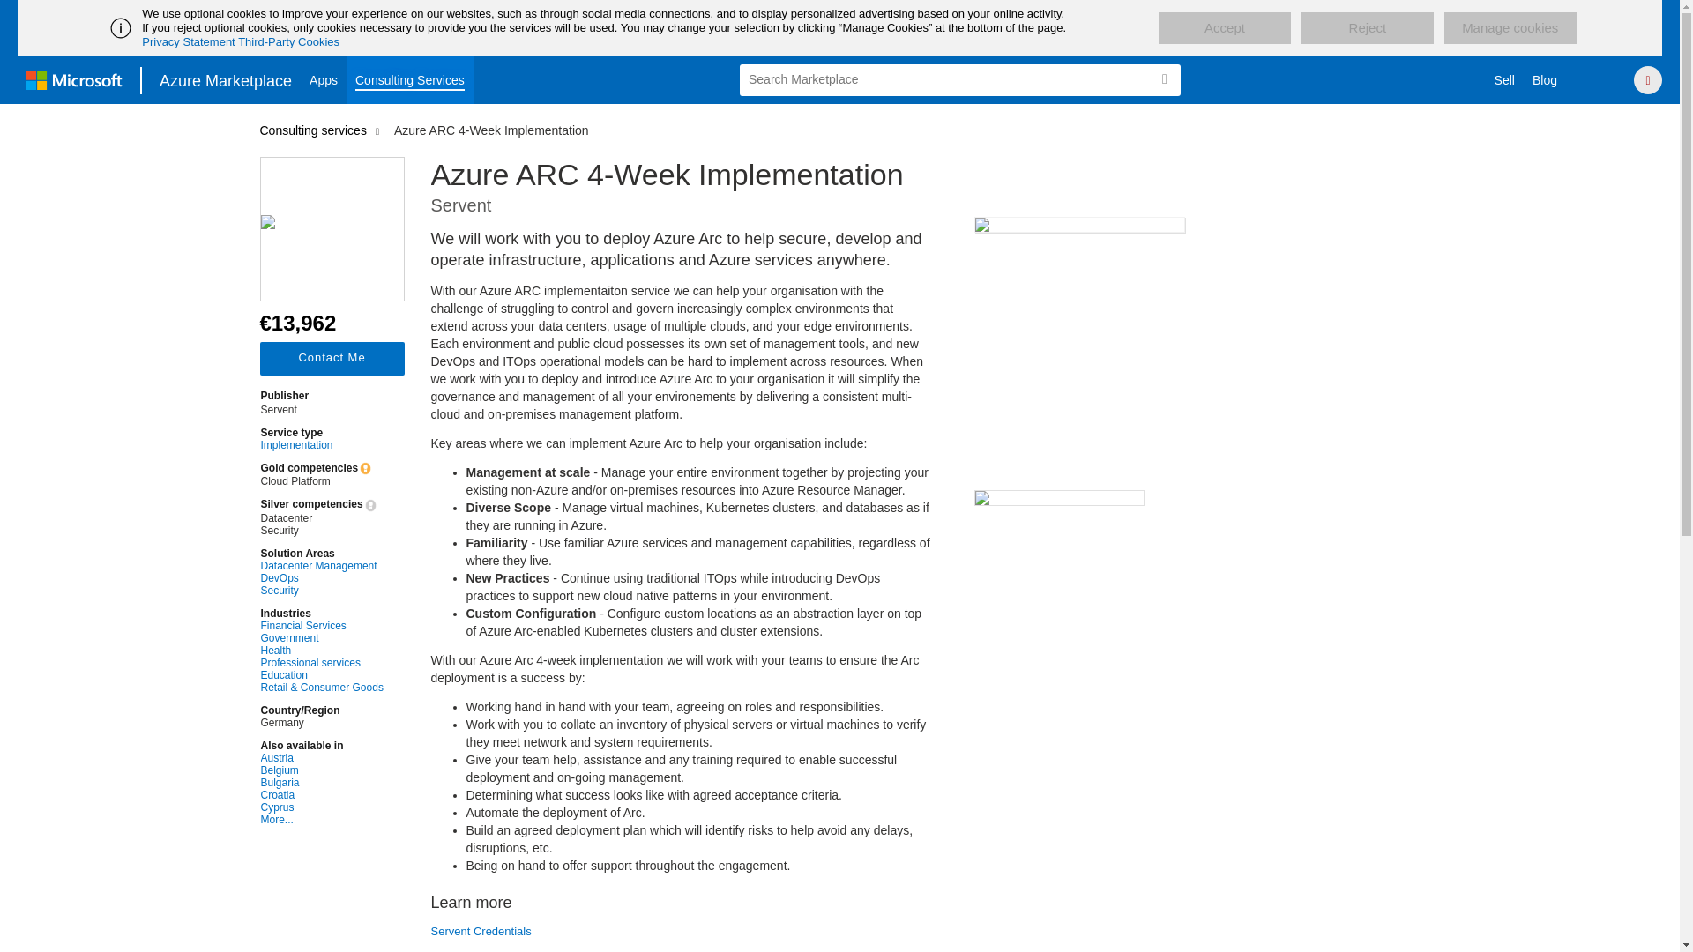 This screenshot has height=952, width=1693. I want to click on Blog, so click(1545, 79).